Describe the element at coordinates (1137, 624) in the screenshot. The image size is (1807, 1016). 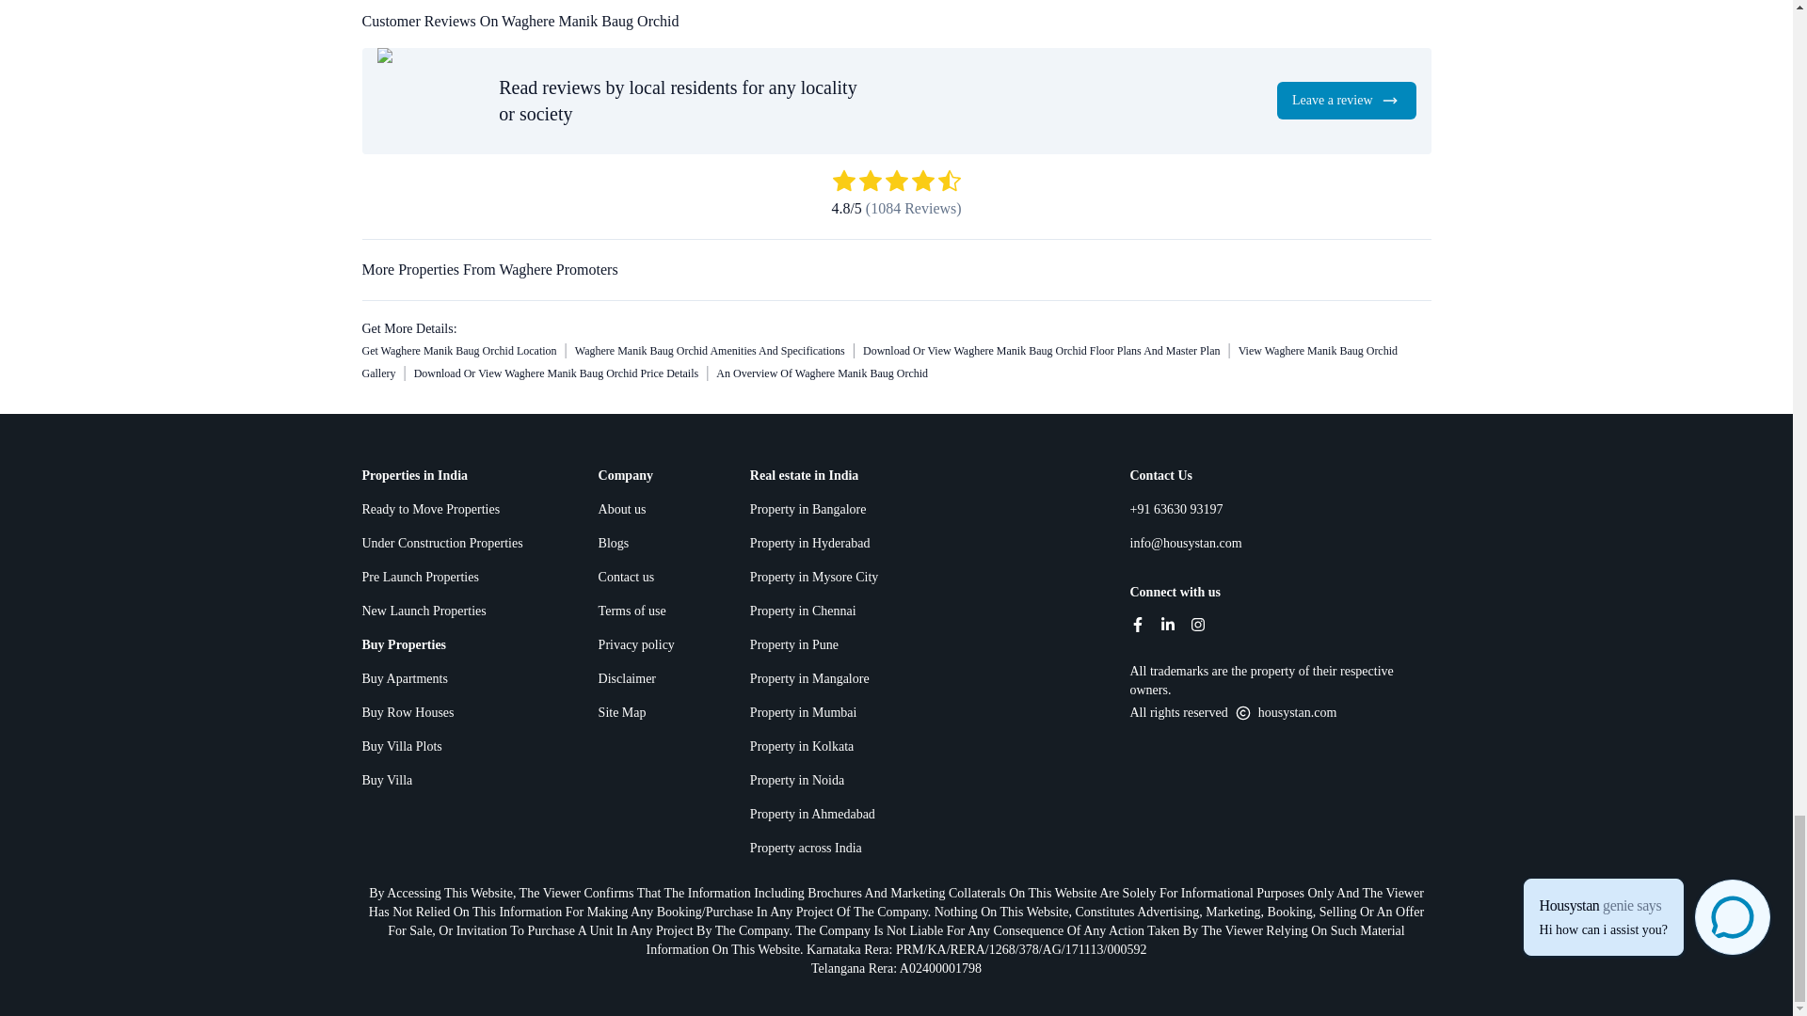
I see `Facebook` at that location.